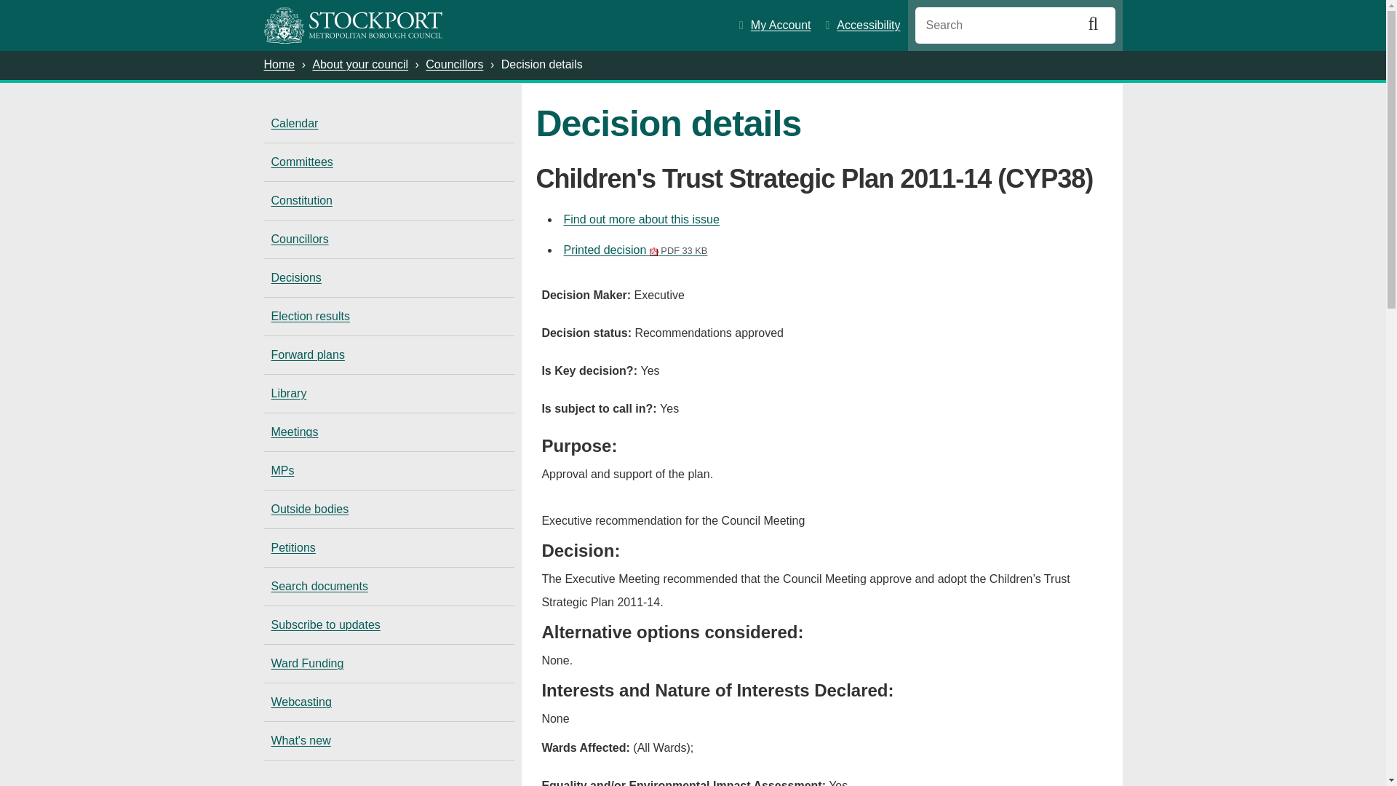 This screenshot has width=1397, height=786. I want to click on Link to Outside Bodies, so click(389, 509).